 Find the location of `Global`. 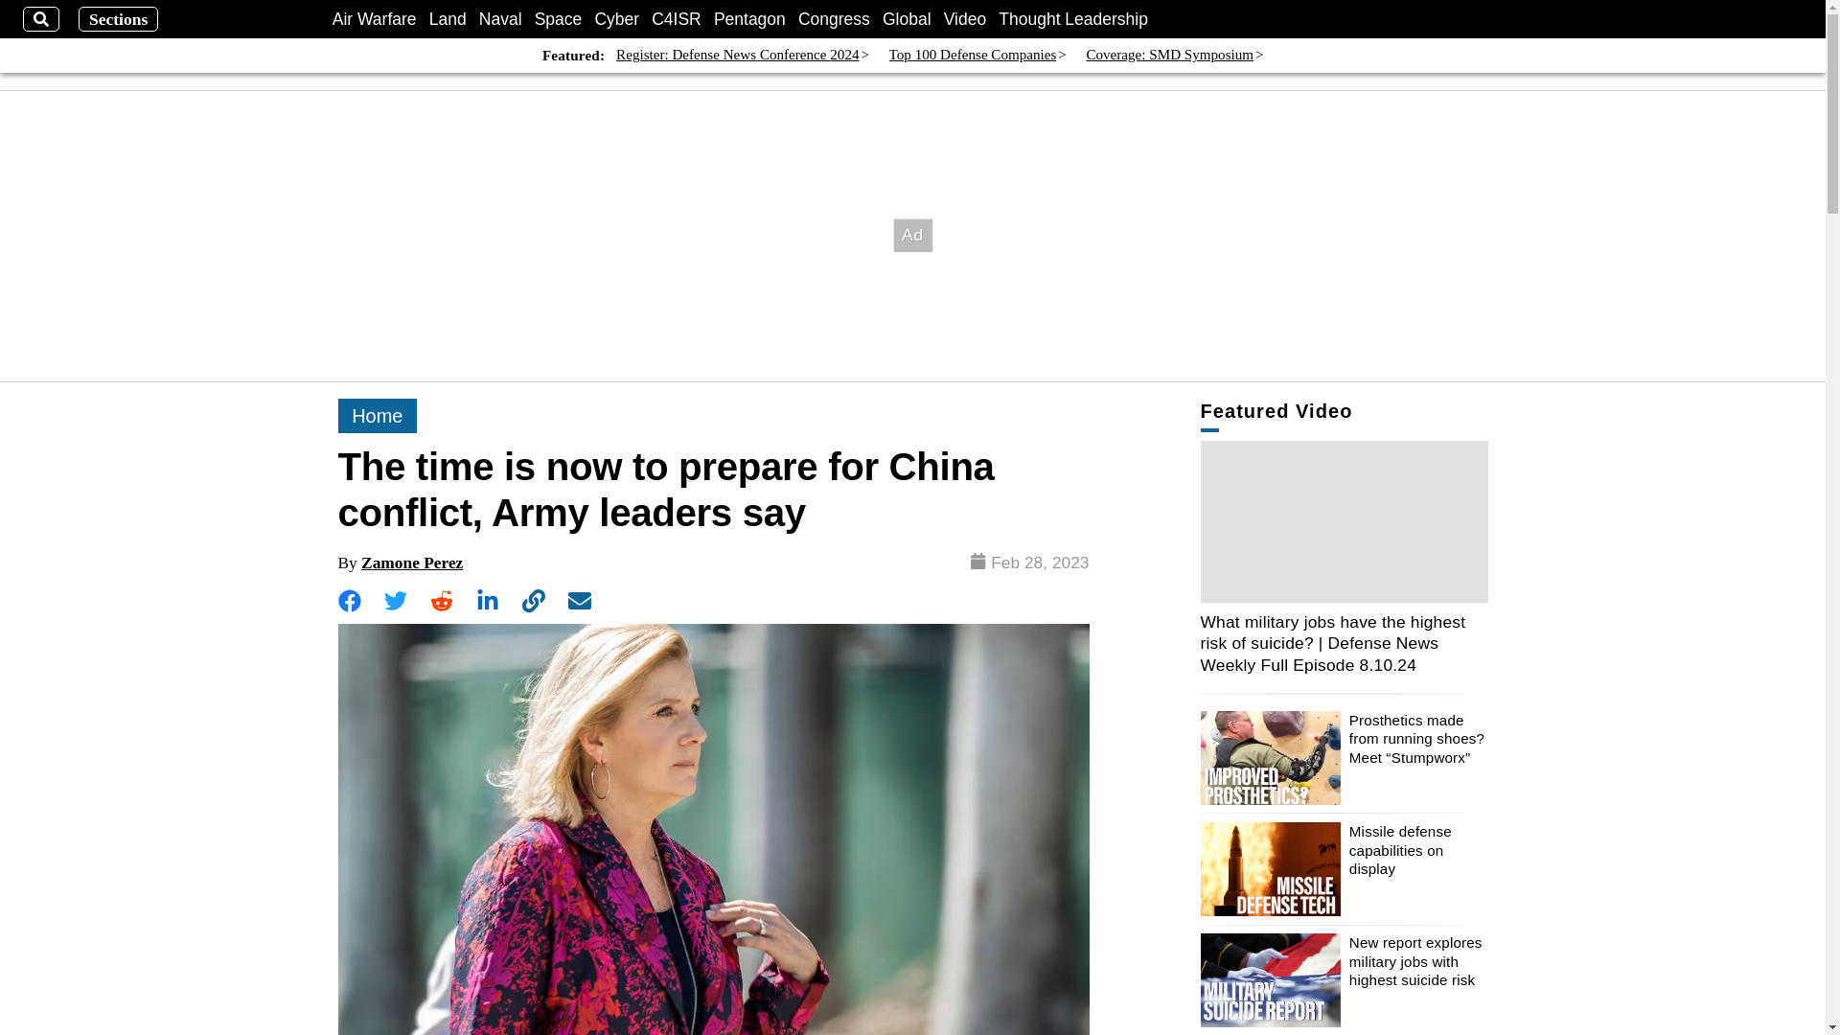

Global is located at coordinates (907, 19).